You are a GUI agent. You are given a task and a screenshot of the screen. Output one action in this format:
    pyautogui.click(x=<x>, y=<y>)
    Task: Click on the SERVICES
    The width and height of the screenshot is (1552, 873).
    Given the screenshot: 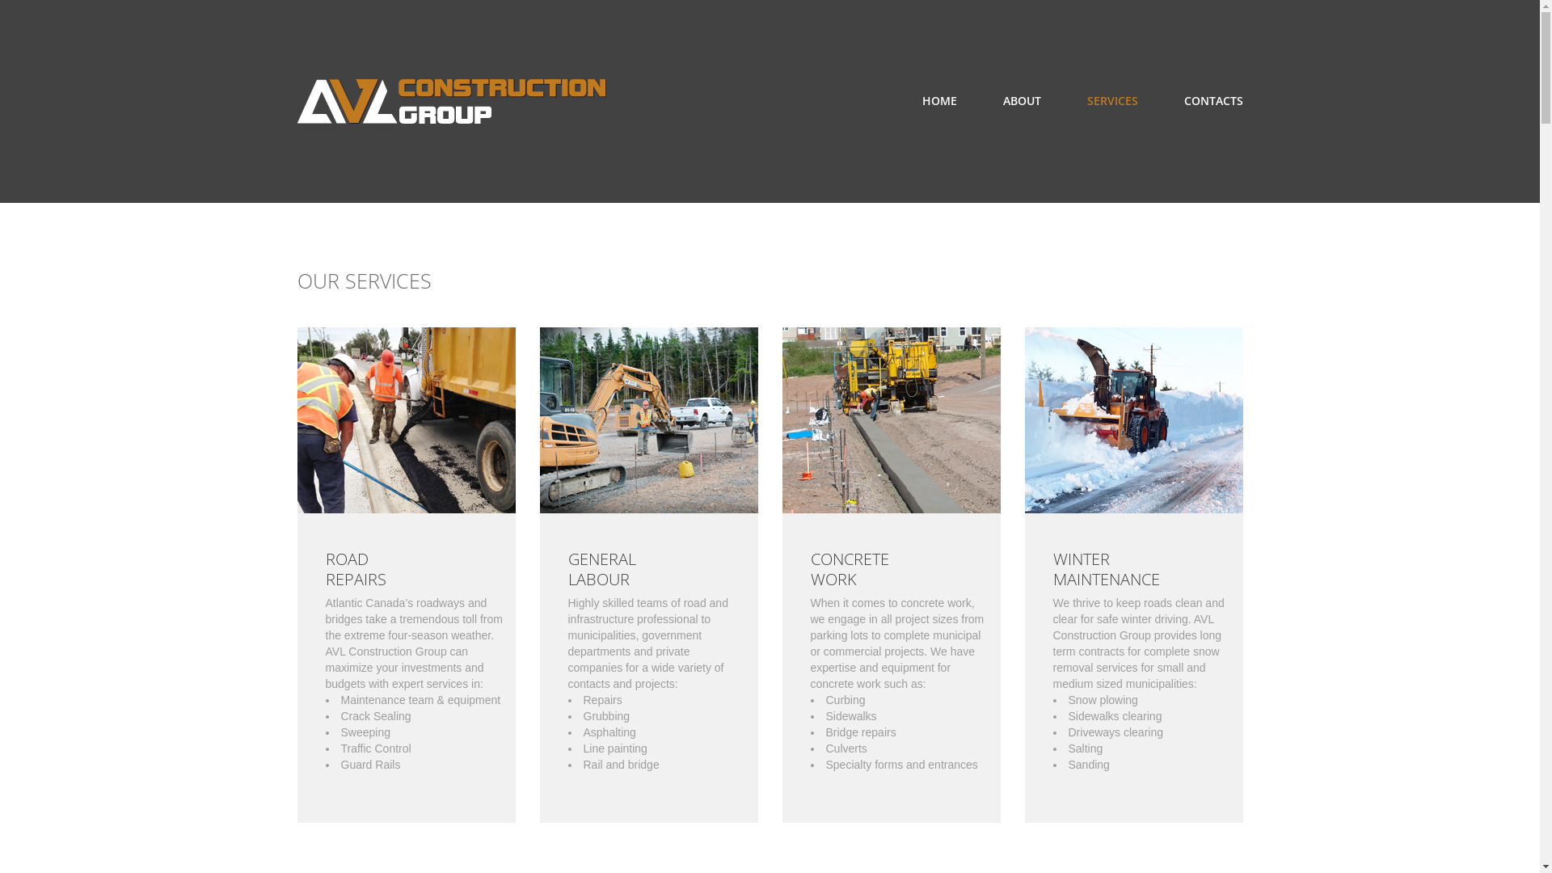 What is the action you would take?
    pyautogui.click(x=1112, y=101)
    